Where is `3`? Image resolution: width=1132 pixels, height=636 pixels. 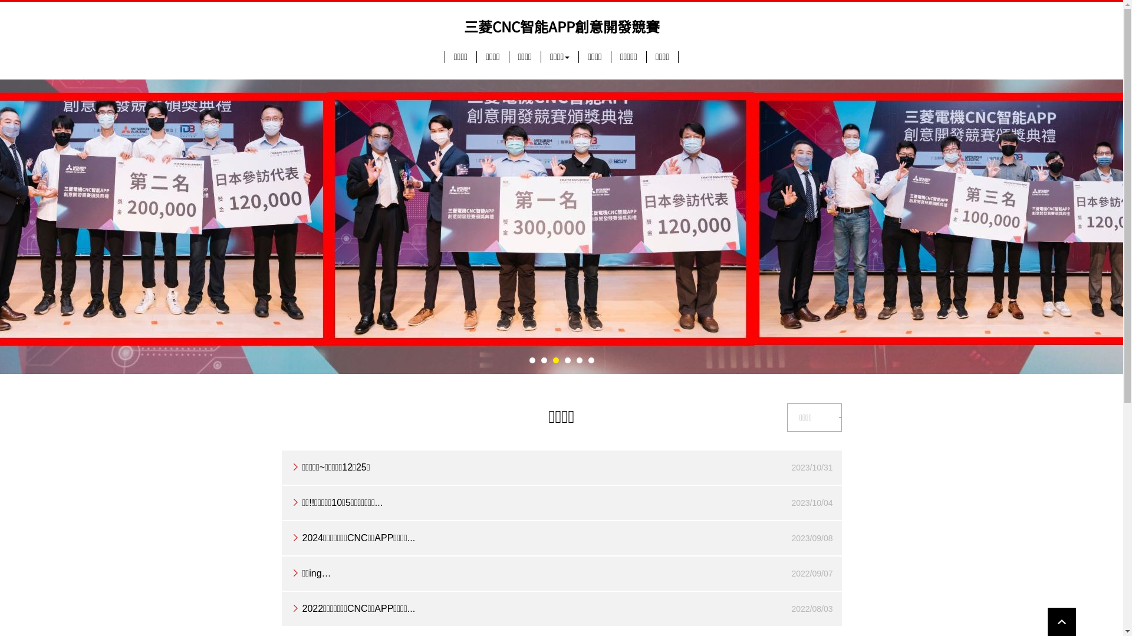
3 is located at coordinates (556, 360).